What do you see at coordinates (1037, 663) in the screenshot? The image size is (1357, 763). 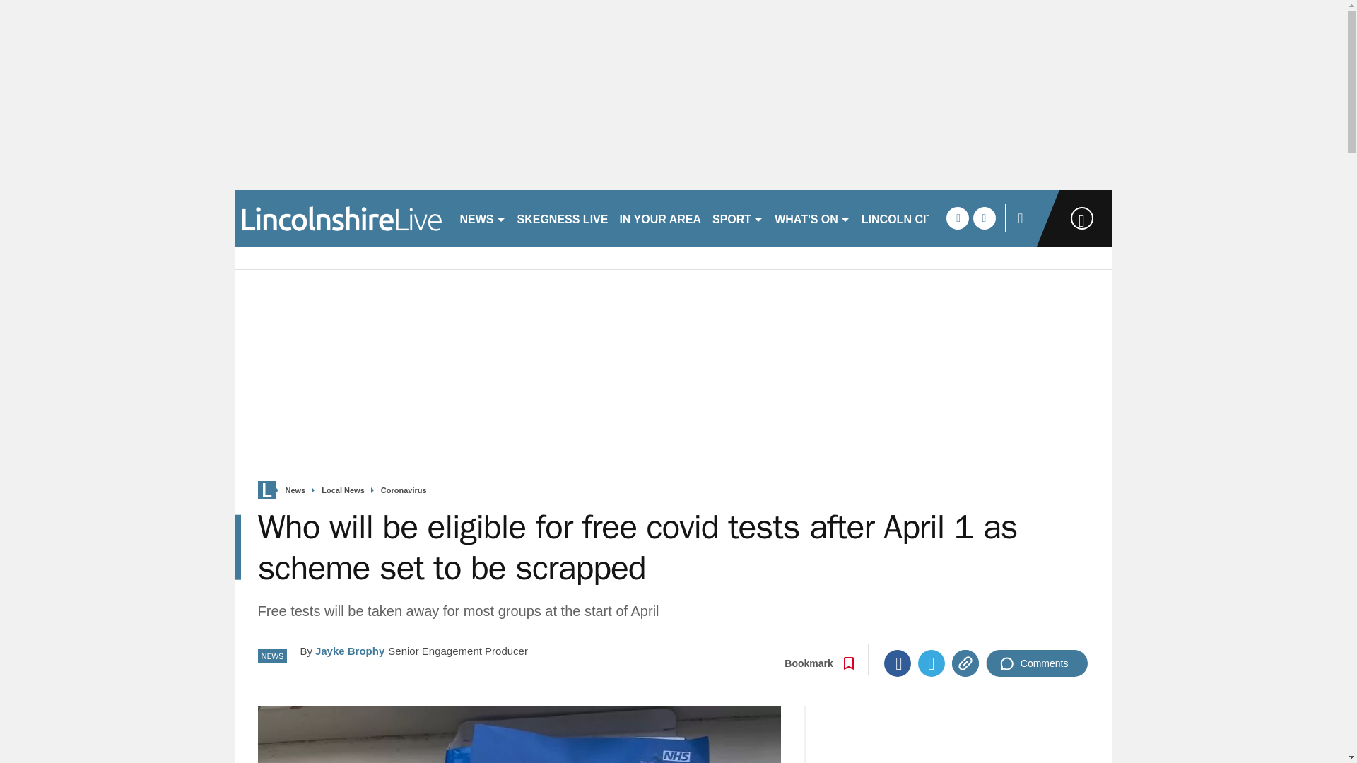 I see `Comments` at bounding box center [1037, 663].